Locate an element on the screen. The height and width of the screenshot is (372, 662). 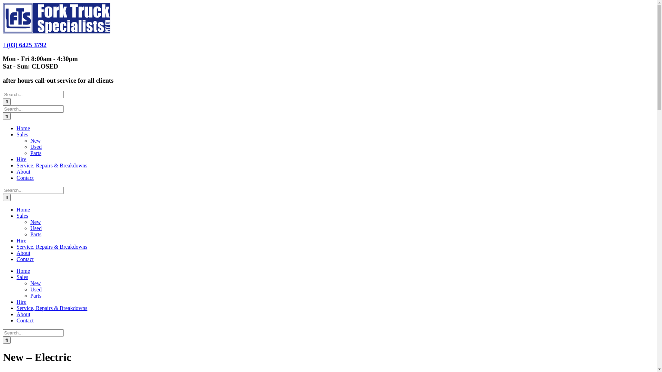
New is located at coordinates (36, 141).